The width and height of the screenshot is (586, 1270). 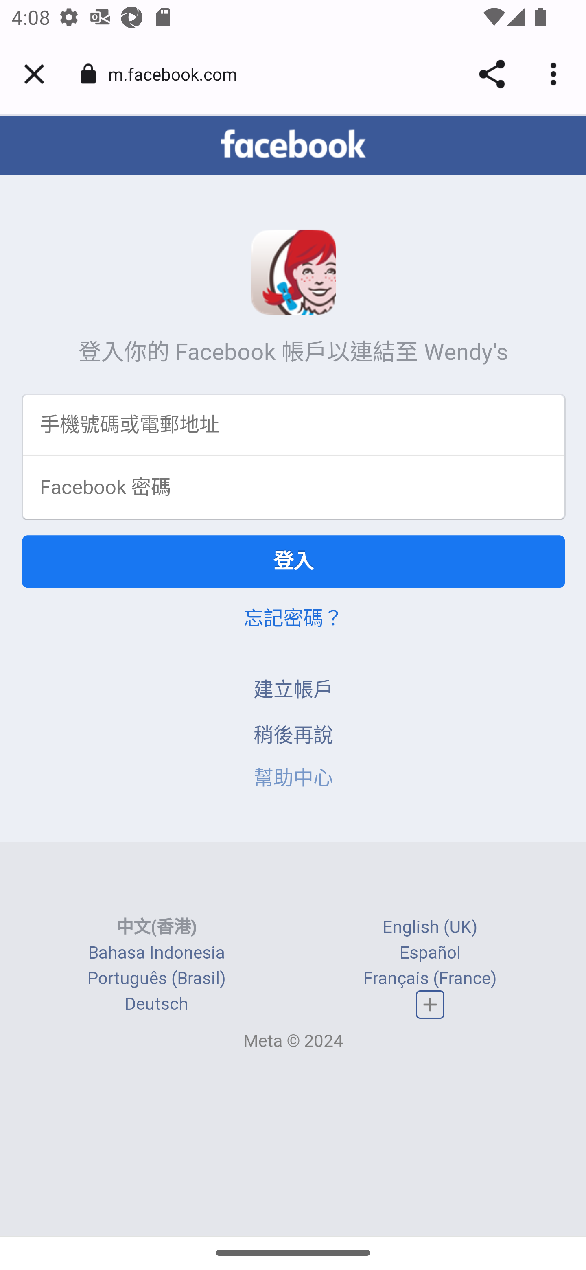 What do you see at coordinates (294, 563) in the screenshot?
I see `登入` at bounding box center [294, 563].